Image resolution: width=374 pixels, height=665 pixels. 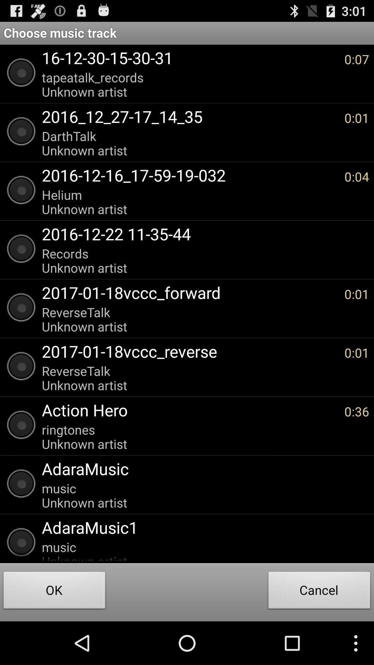 What do you see at coordinates (202, 469) in the screenshot?
I see `choose the app below the ringtones
unknown artist icon` at bounding box center [202, 469].